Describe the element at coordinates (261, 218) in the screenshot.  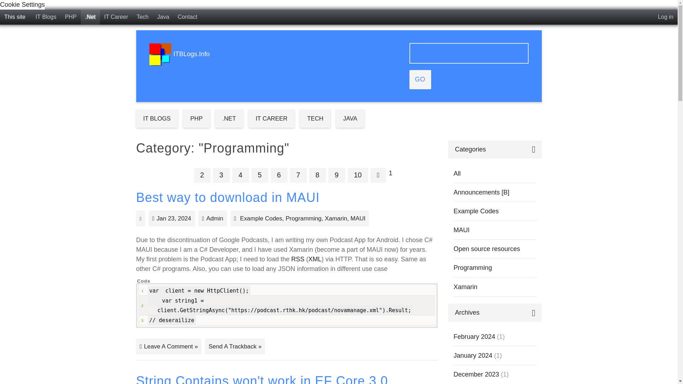
I see `Browse category` at that location.